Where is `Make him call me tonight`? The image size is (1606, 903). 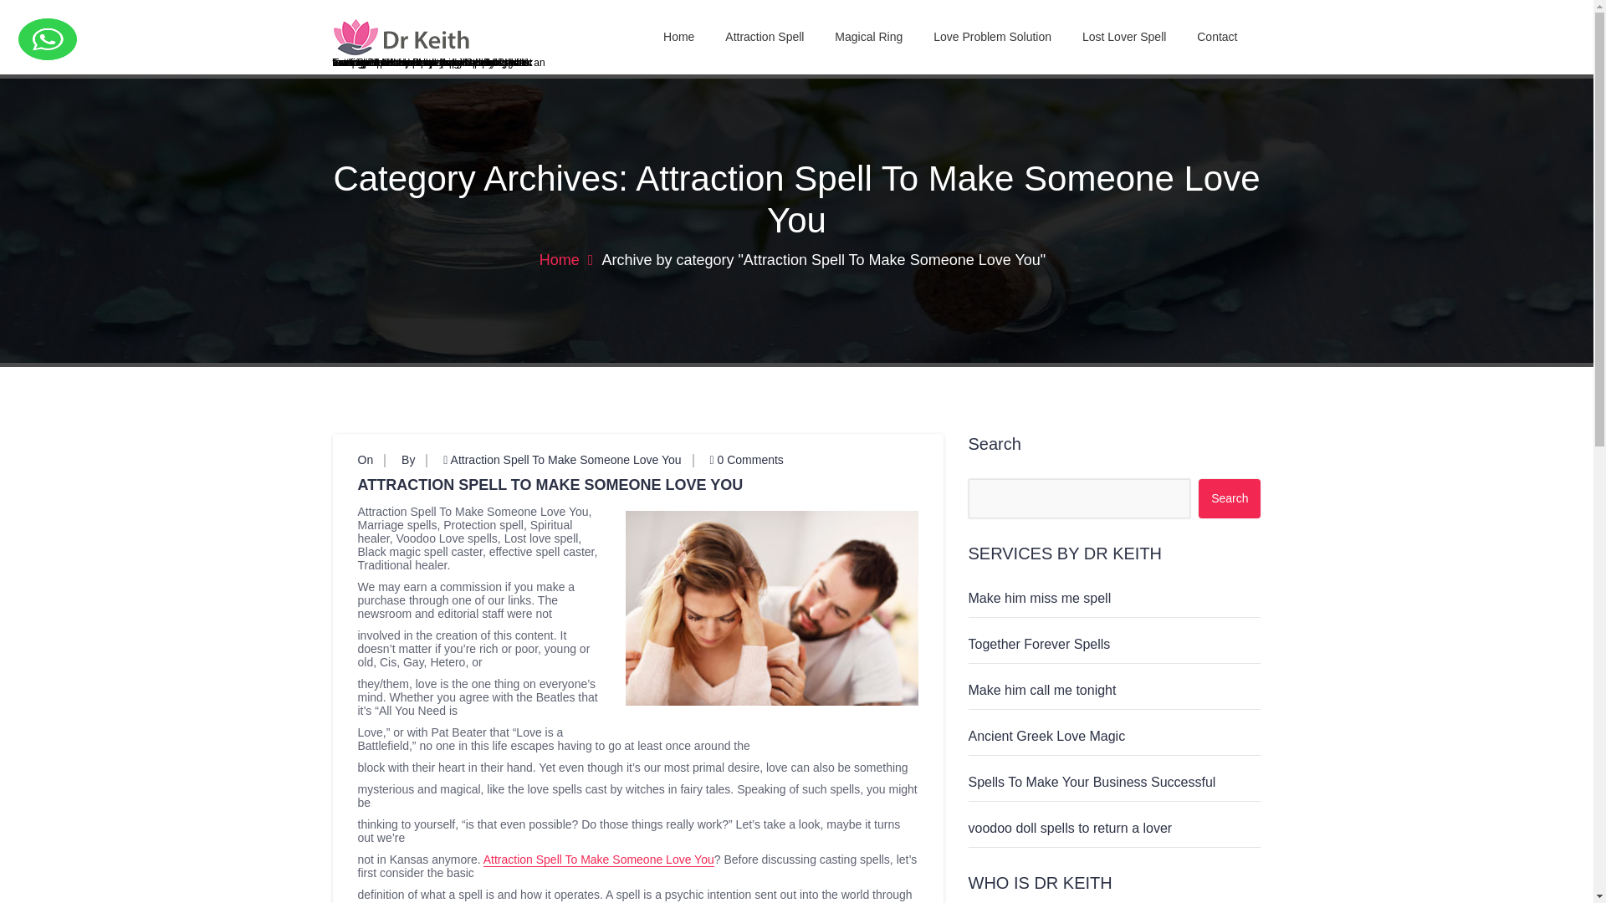
Make him call me tonight is located at coordinates (1042, 689).